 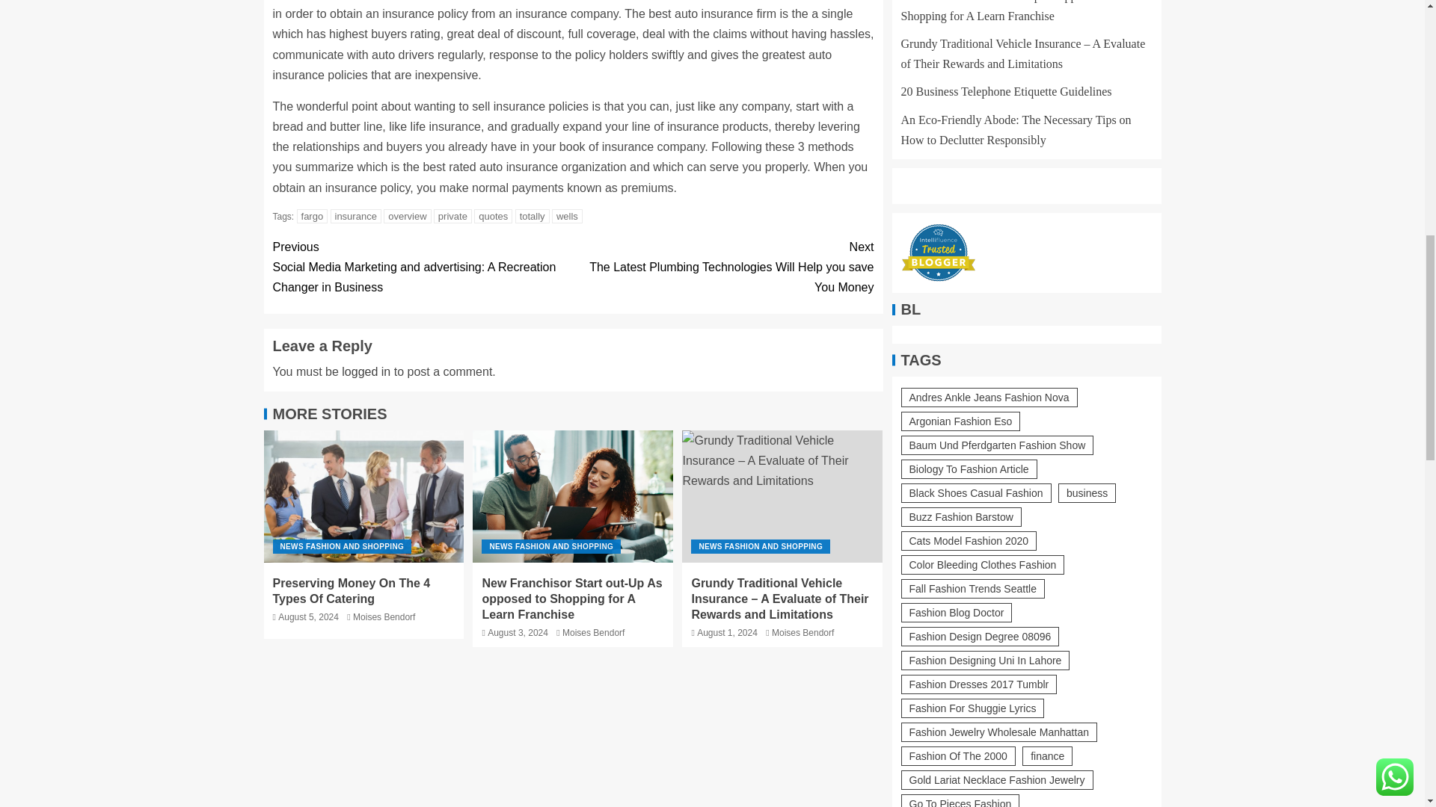 What do you see at coordinates (493, 216) in the screenshot?
I see `quotes` at bounding box center [493, 216].